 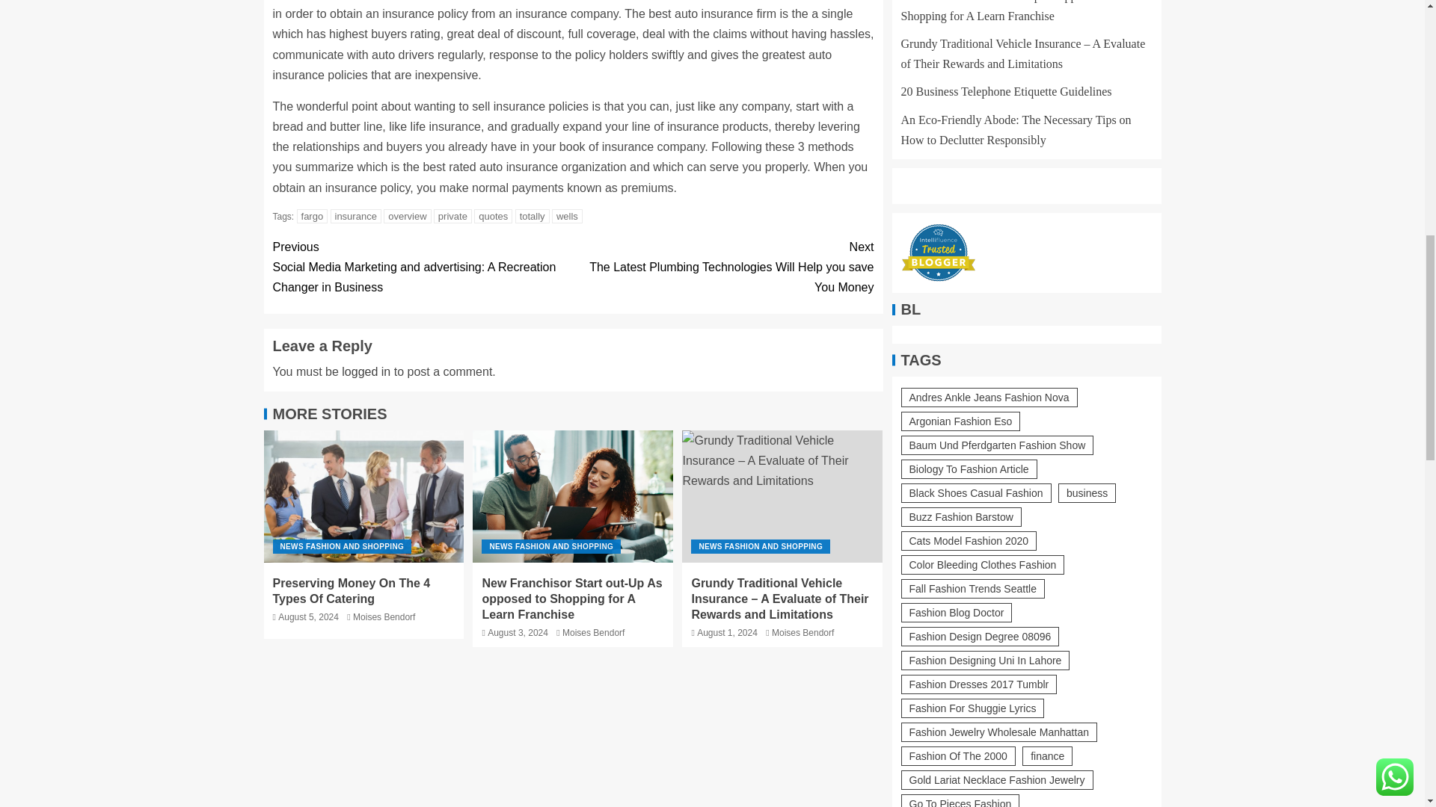 What do you see at coordinates (493, 216) in the screenshot?
I see `quotes` at bounding box center [493, 216].